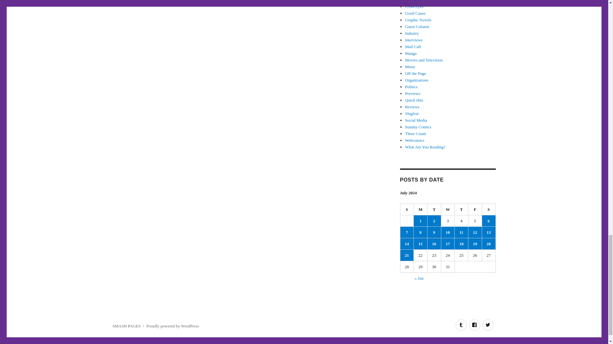  Describe the element at coordinates (448, 210) in the screenshot. I see `Wednesday` at that location.